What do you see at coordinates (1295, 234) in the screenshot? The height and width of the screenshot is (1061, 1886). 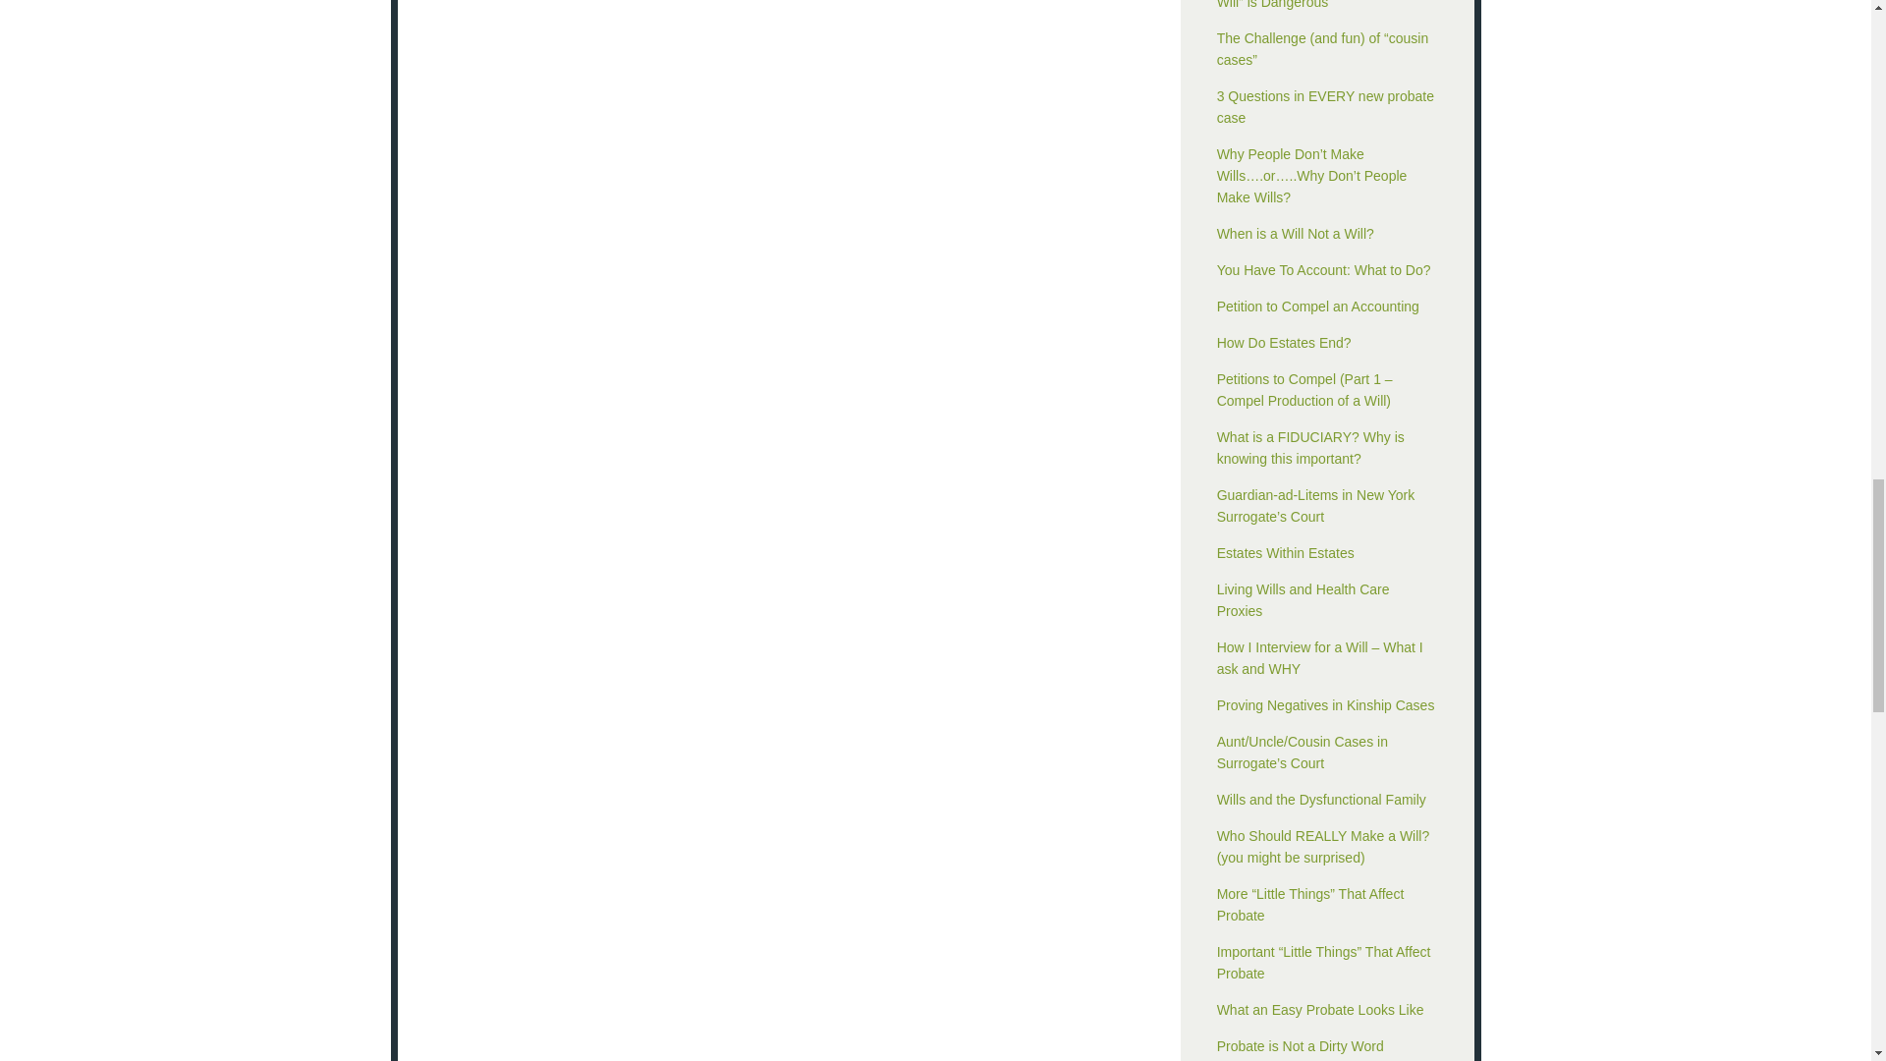 I see `When is a Will Not a Will?` at bounding box center [1295, 234].